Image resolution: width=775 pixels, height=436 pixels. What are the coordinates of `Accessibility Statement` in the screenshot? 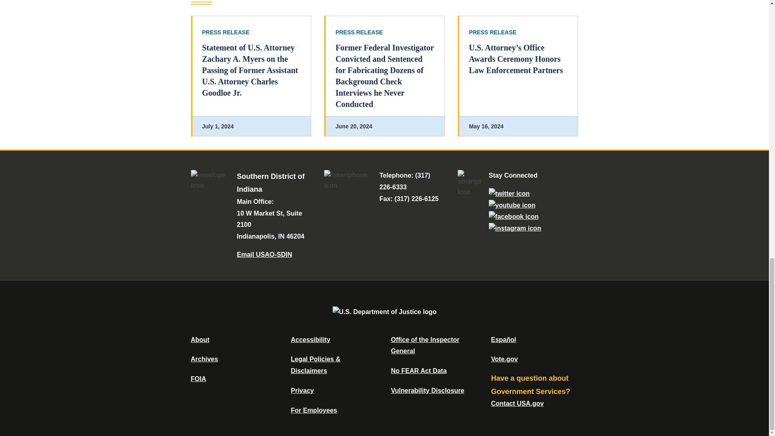 It's located at (310, 339).